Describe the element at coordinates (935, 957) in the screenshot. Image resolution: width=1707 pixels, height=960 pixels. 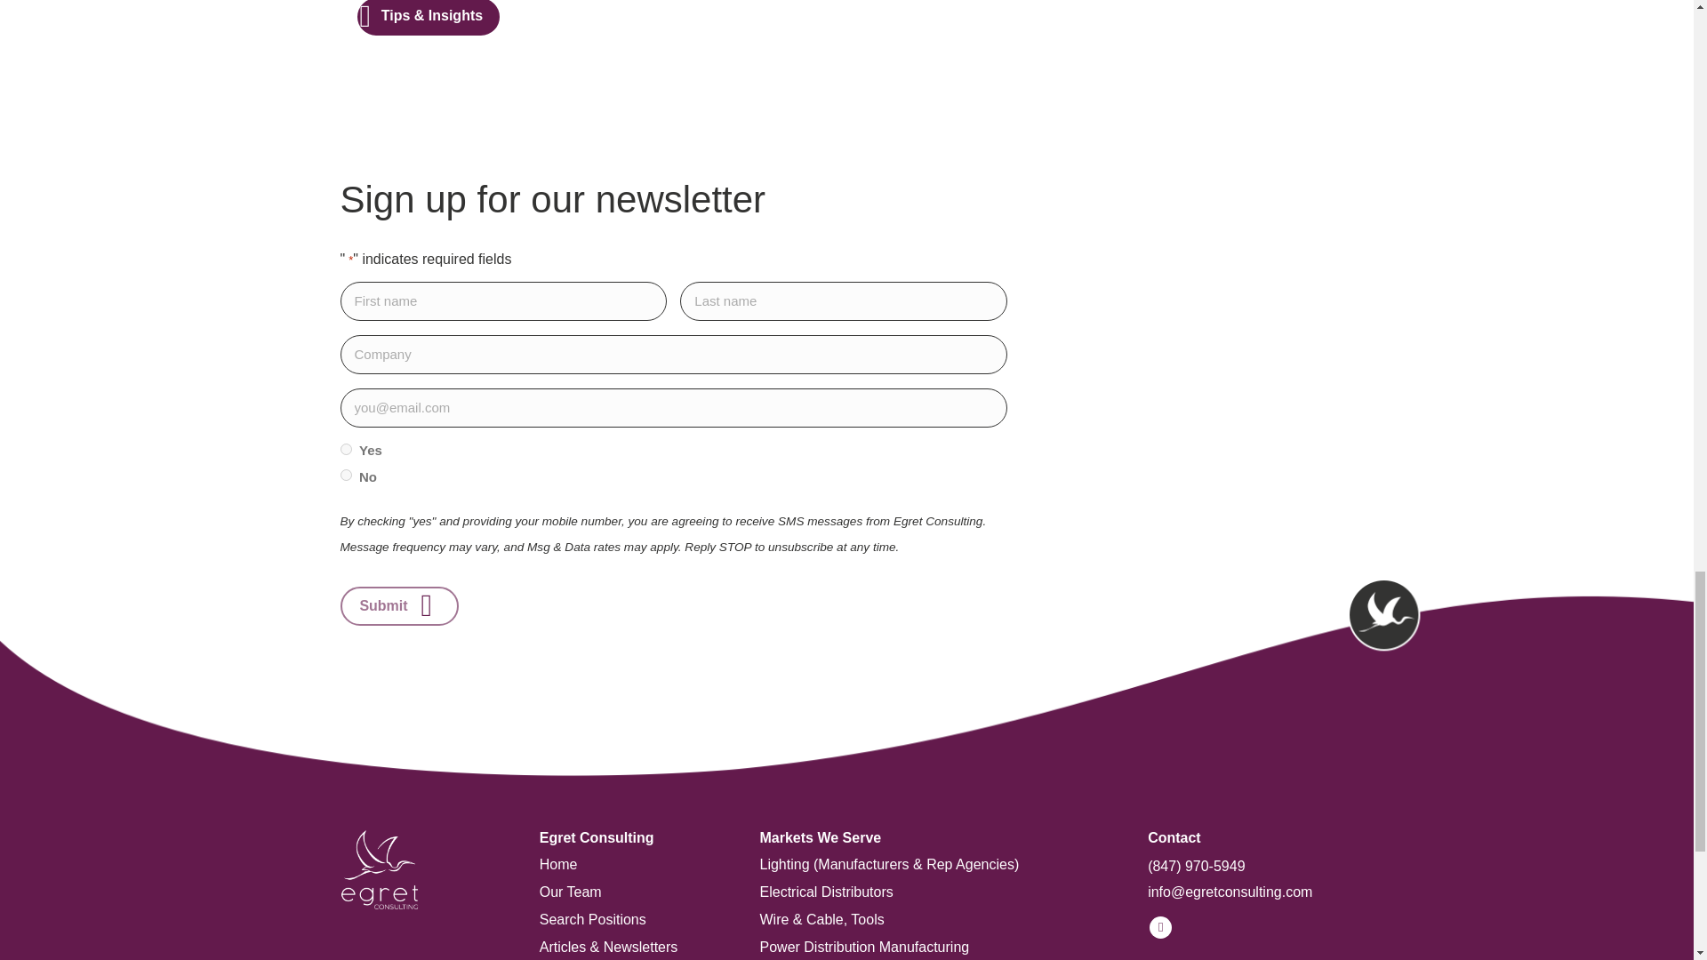
I see `Automation Technologies` at that location.